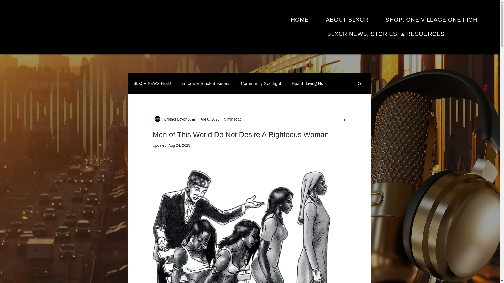 Image resolution: width=504 pixels, height=283 pixels. Describe the element at coordinates (174, 119) in the screenshot. I see `Brother Levon X` at that location.